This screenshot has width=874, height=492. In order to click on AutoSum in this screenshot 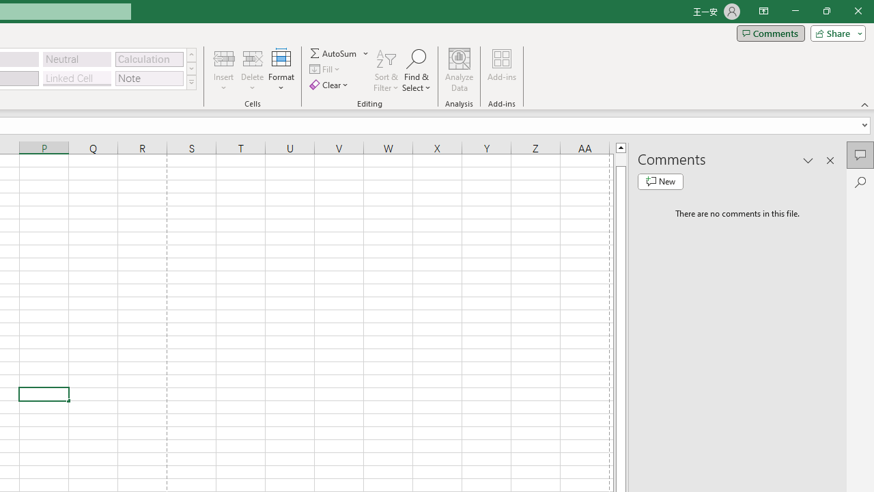, I will do `click(340, 53)`.